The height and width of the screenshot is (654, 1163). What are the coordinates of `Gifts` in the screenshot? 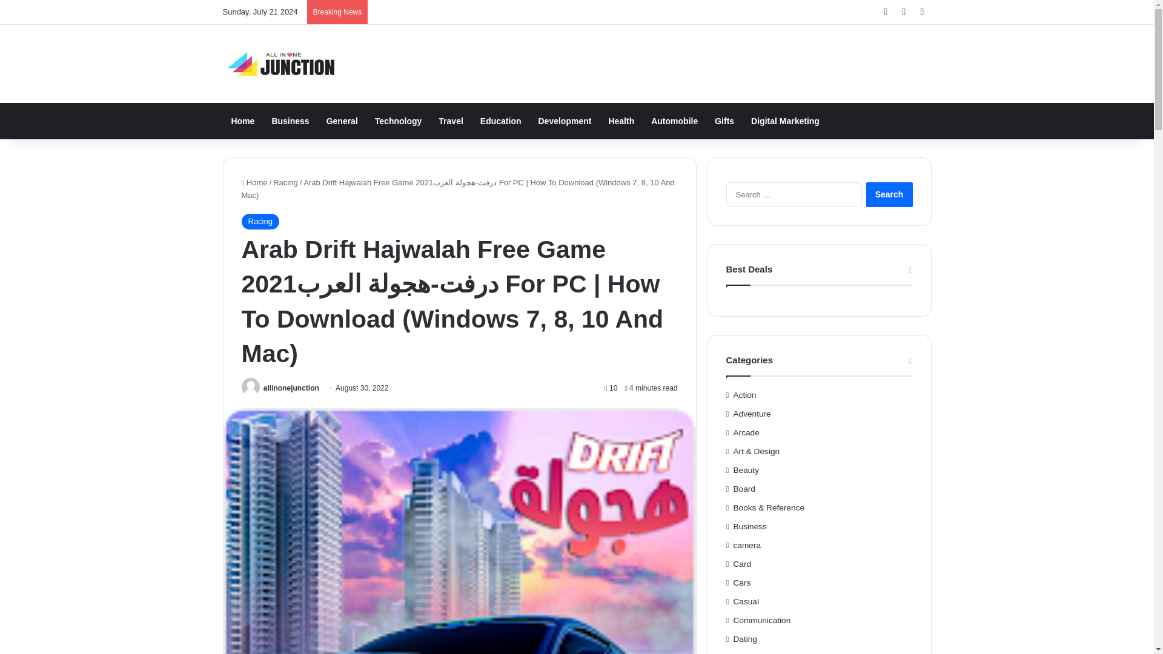 It's located at (724, 121).